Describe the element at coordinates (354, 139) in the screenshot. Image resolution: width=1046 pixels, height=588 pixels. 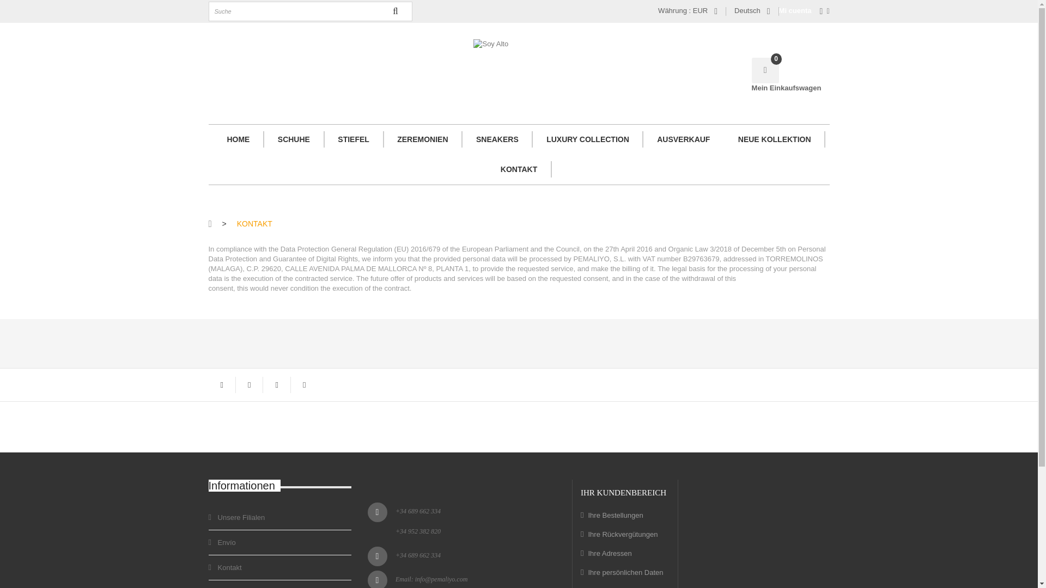
I see `STIEFEL` at that location.